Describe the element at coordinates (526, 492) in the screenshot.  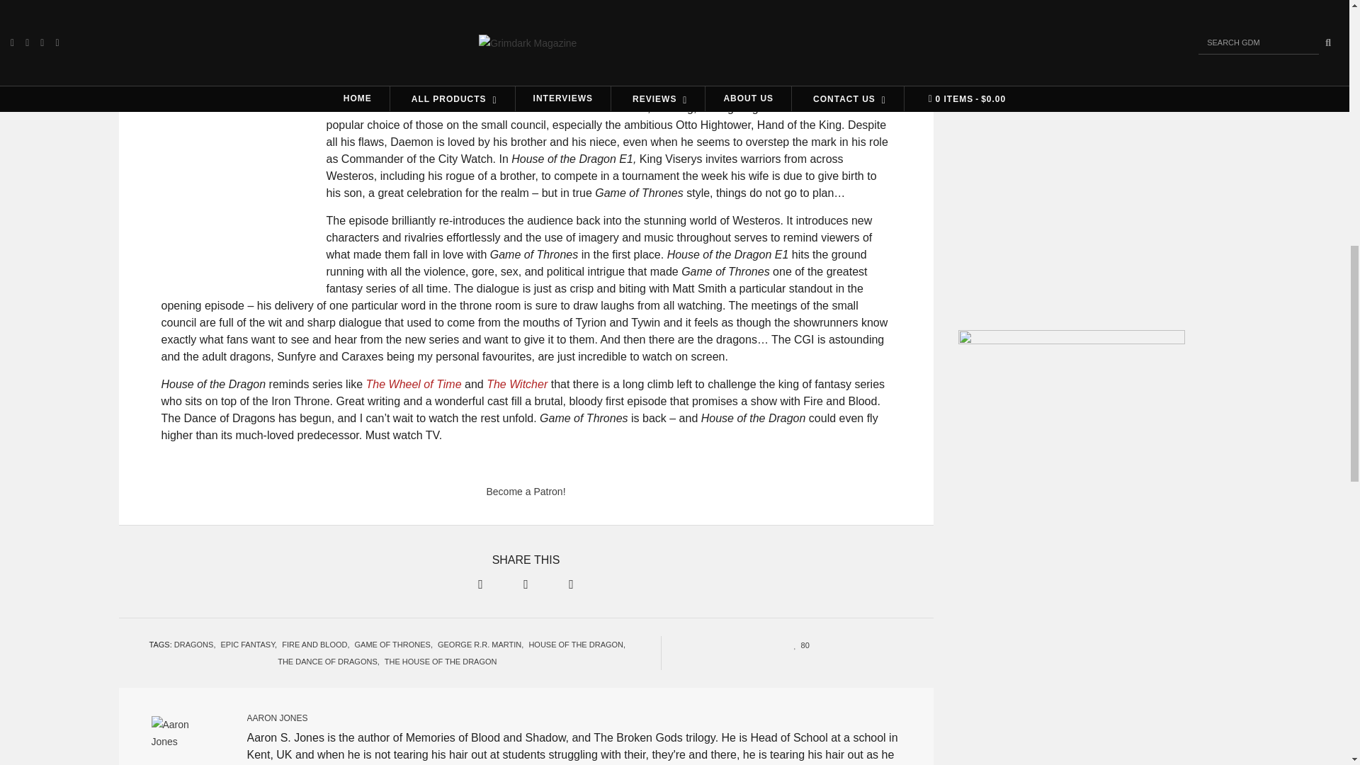
I see `Become a Patron!` at that location.